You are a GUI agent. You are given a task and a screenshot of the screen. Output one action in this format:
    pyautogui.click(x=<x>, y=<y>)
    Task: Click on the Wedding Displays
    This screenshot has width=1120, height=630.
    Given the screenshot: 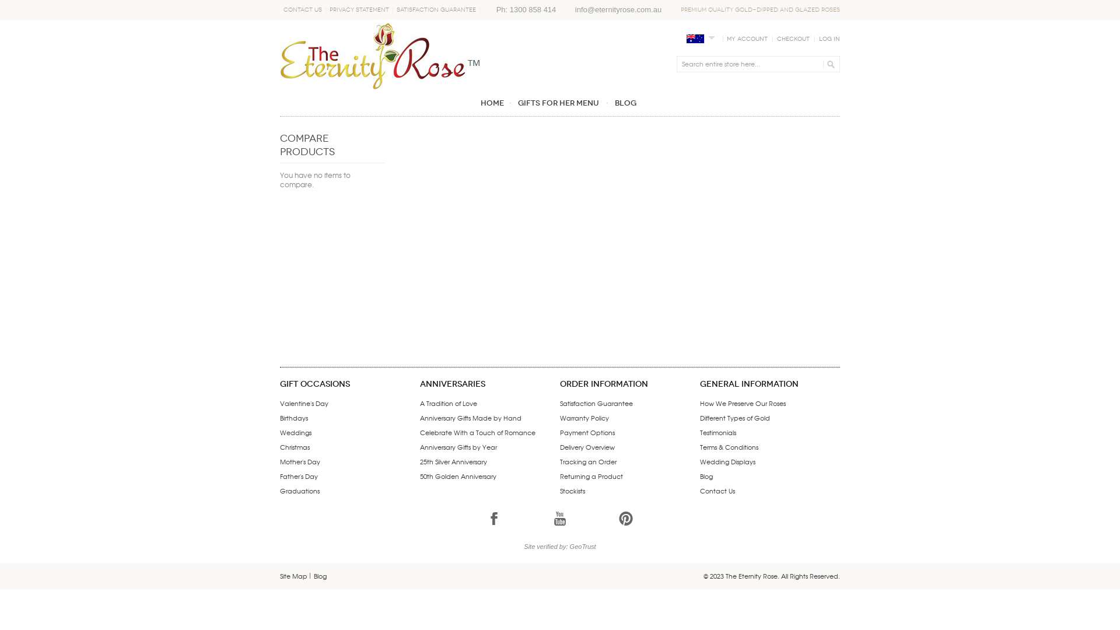 What is the action you would take?
    pyautogui.click(x=728, y=462)
    